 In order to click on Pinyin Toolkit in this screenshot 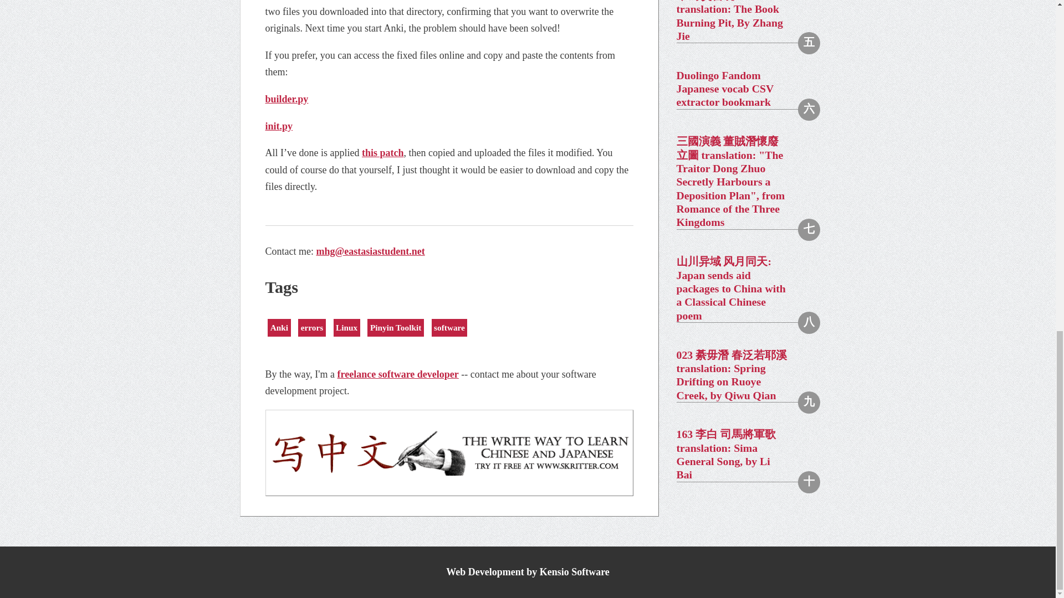, I will do `click(395, 328)`.